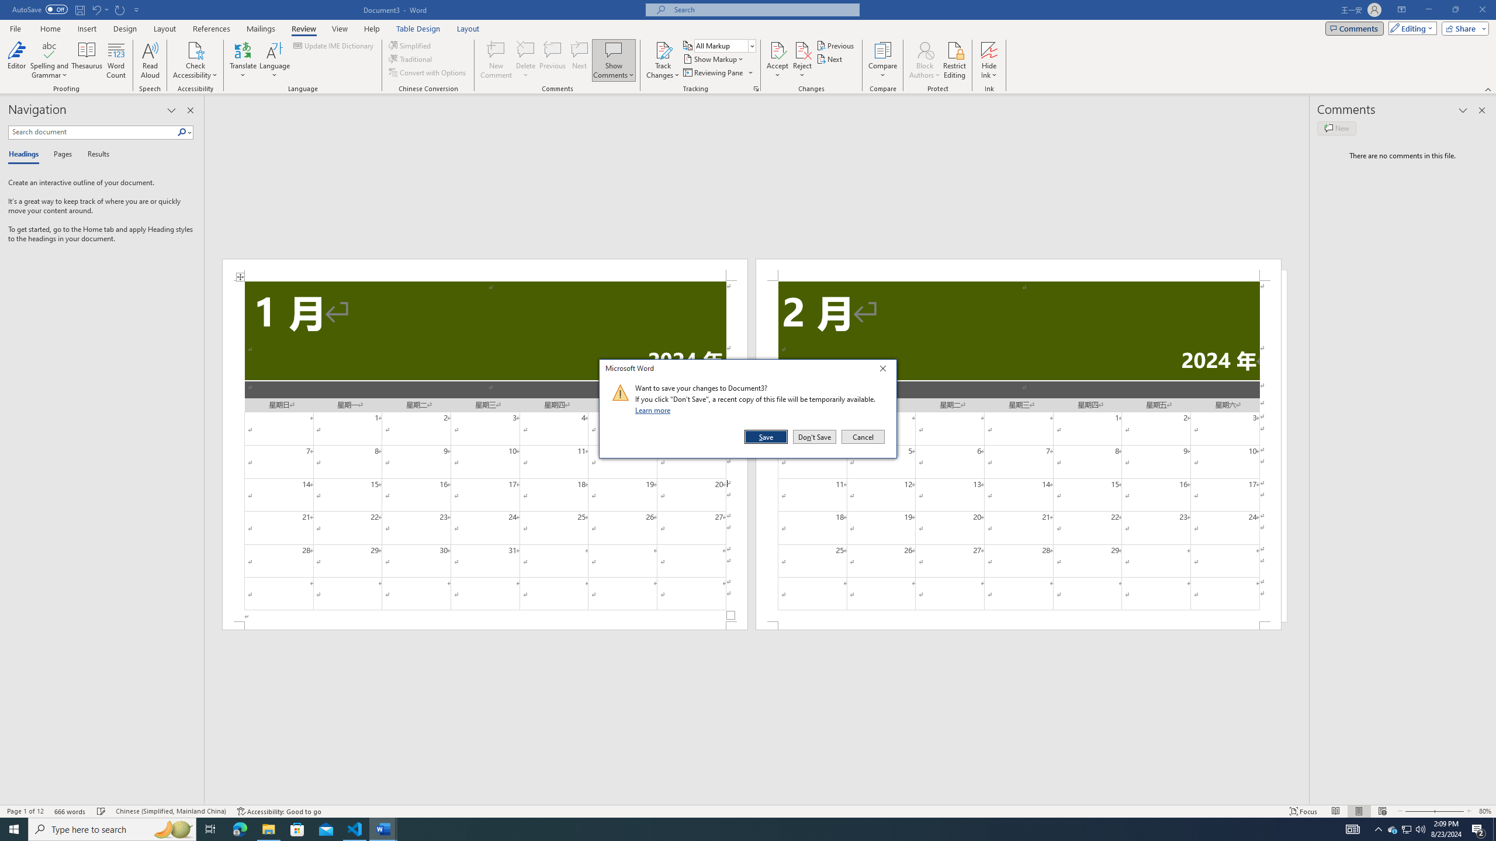 Image resolution: width=1496 pixels, height=841 pixels. I want to click on Notification Chevron, so click(1378, 829).